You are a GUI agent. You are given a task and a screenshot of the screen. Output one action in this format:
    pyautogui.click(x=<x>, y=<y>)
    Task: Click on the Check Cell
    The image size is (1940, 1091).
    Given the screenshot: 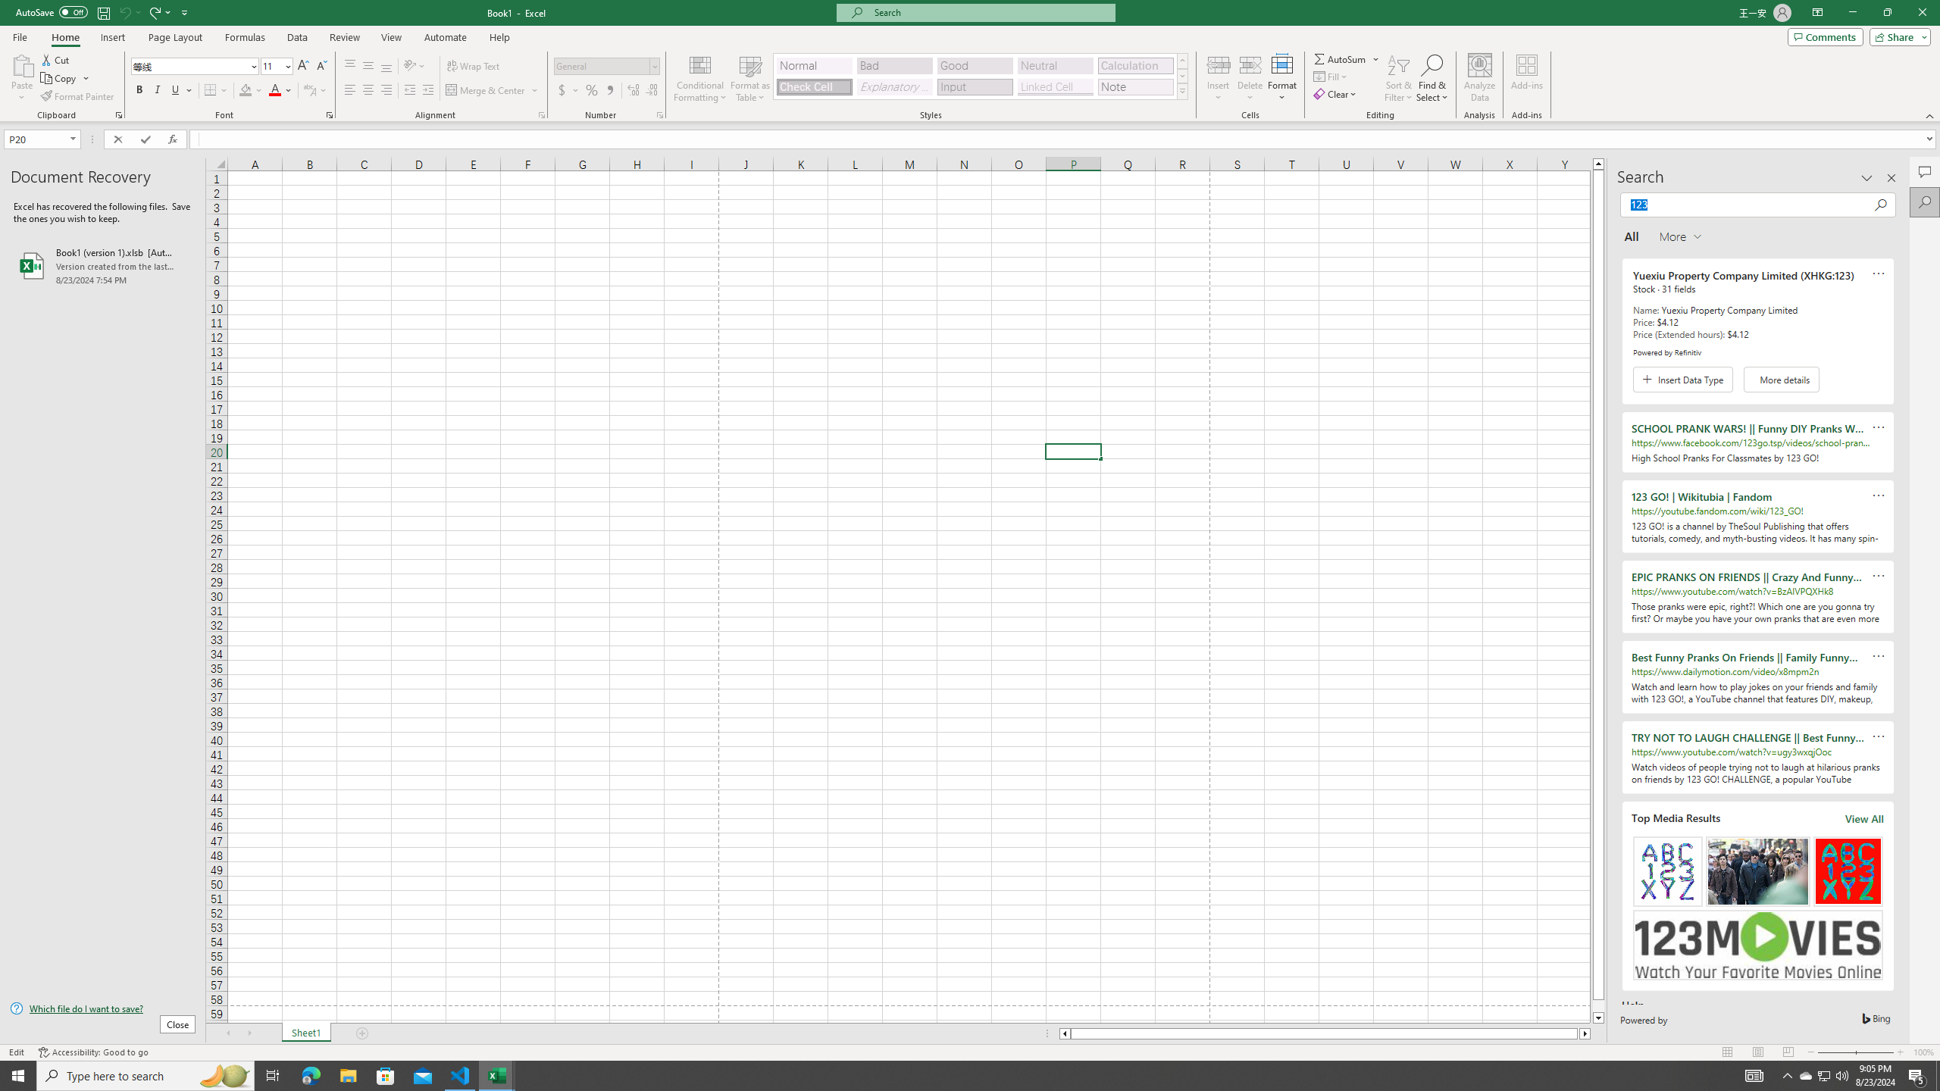 What is the action you would take?
    pyautogui.click(x=814, y=86)
    